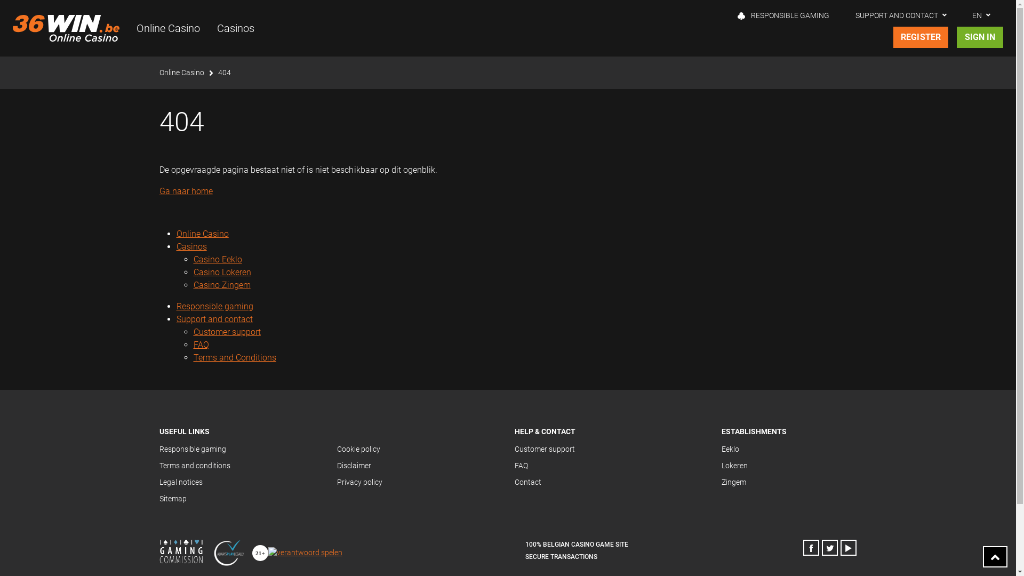  I want to click on Casino Zingem, so click(222, 285).